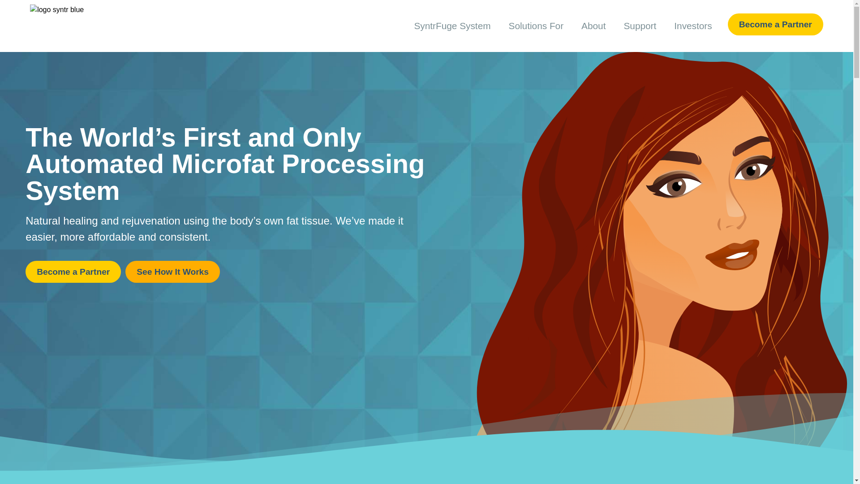 The width and height of the screenshot is (860, 484). Describe the element at coordinates (73, 272) in the screenshot. I see `Become a Partner` at that location.